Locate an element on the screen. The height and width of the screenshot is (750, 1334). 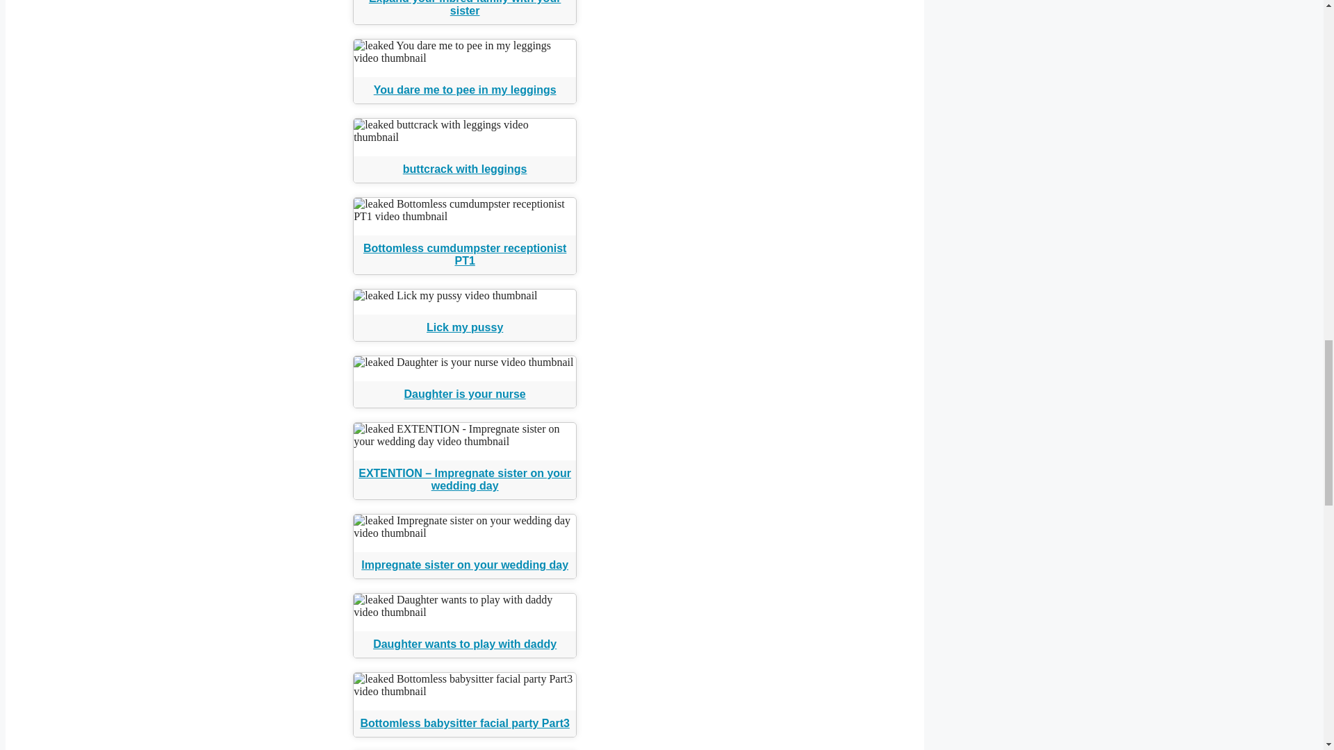
Daughter is your nurse is located at coordinates (464, 394).